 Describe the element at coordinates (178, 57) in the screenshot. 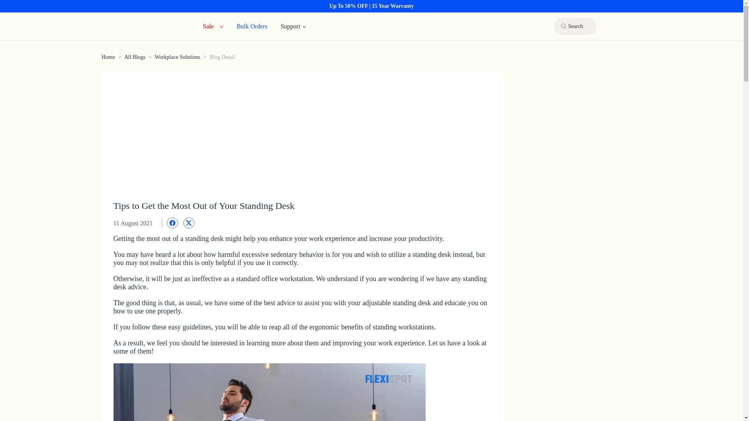

I see `Workplace Solutions` at that location.